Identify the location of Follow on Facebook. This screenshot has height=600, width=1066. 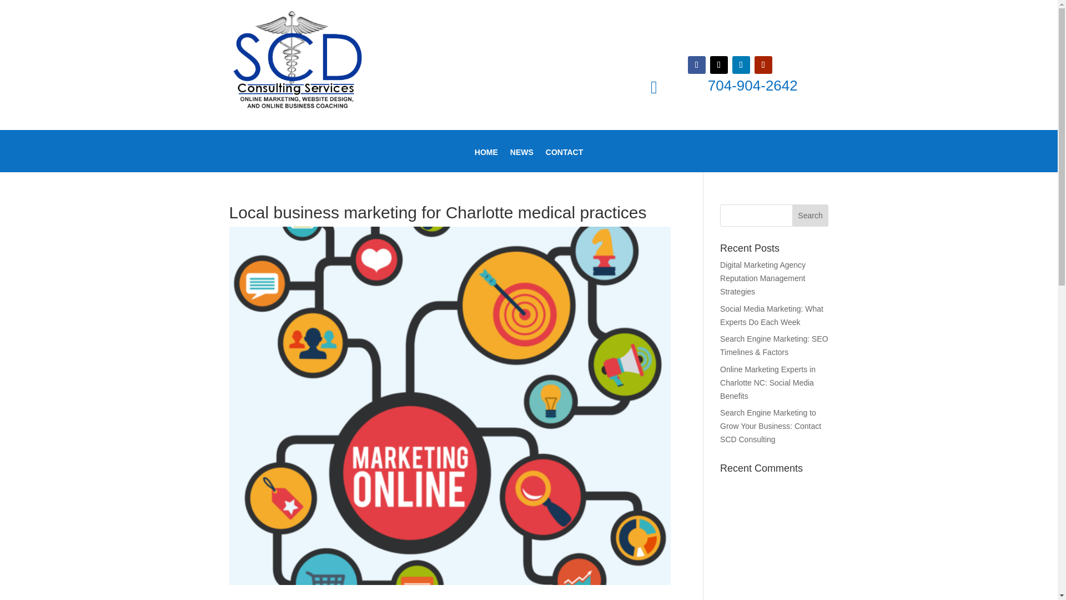
(696, 64).